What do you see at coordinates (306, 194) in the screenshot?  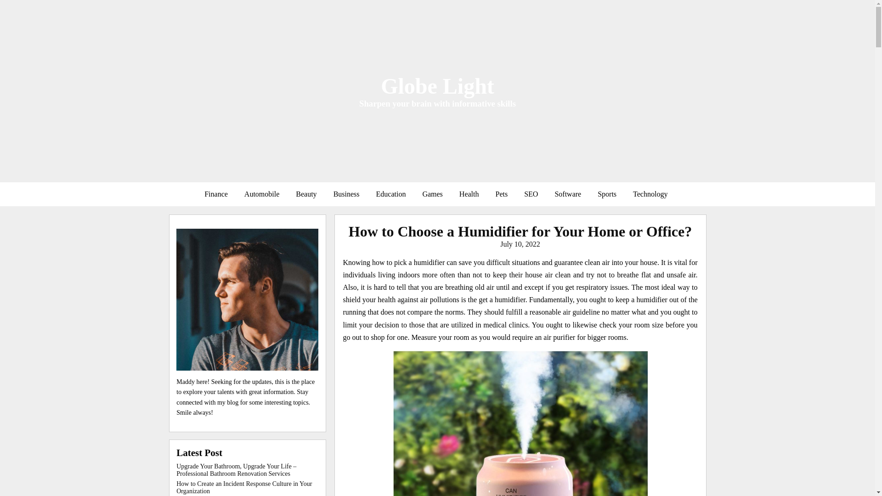 I see `Beauty` at bounding box center [306, 194].